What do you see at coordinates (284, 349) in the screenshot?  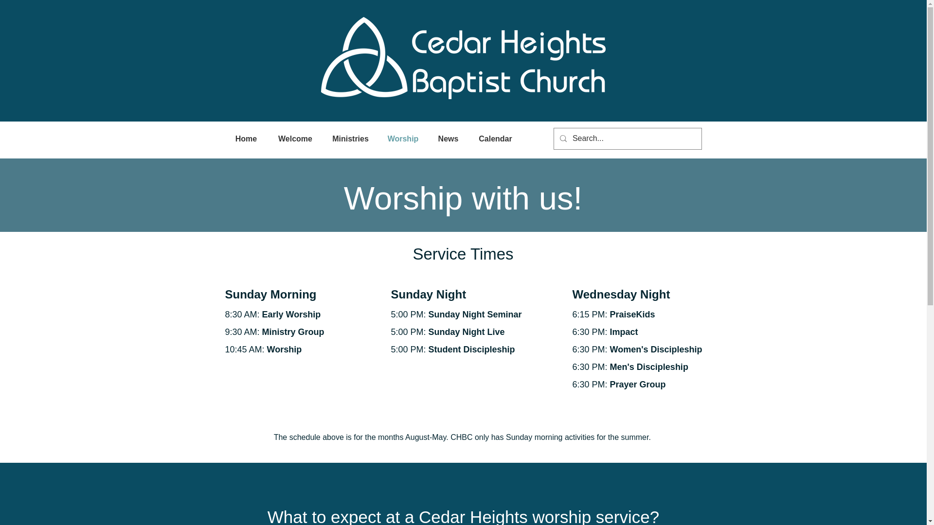 I see `Worship` at bounding box center [284, 349].